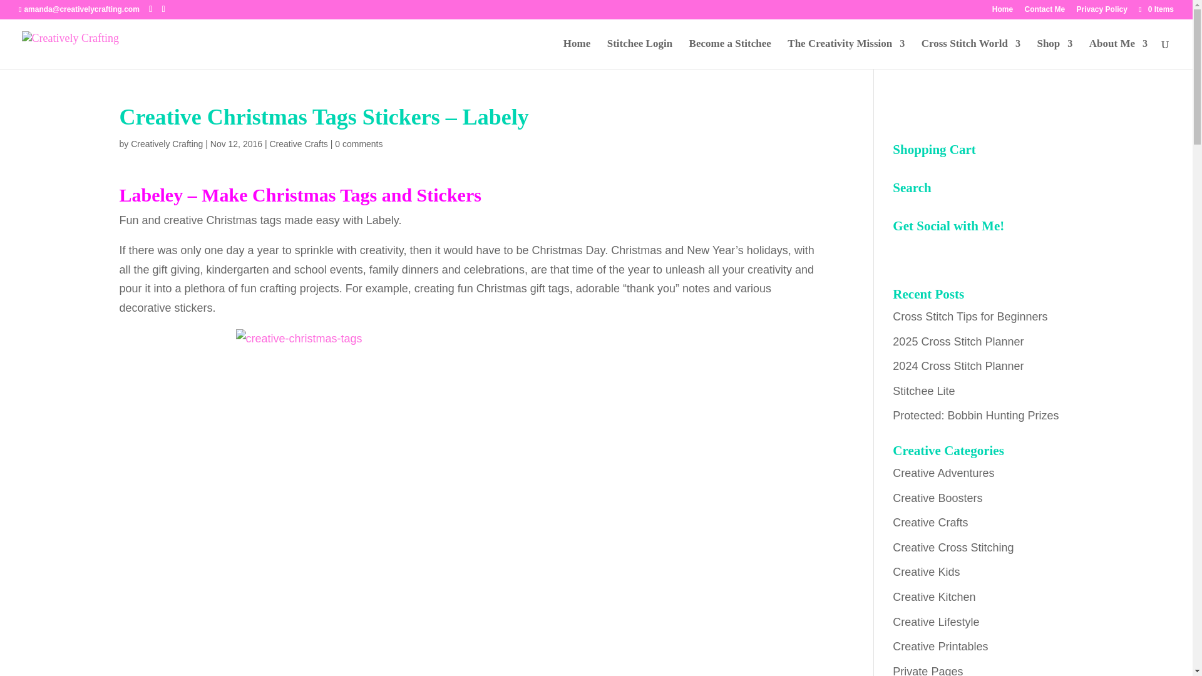 The height and width of the screenshot is (676, 1202). Describe the element at coordinates (1054, 54) in the screenshot. I see `Shop` at that location.